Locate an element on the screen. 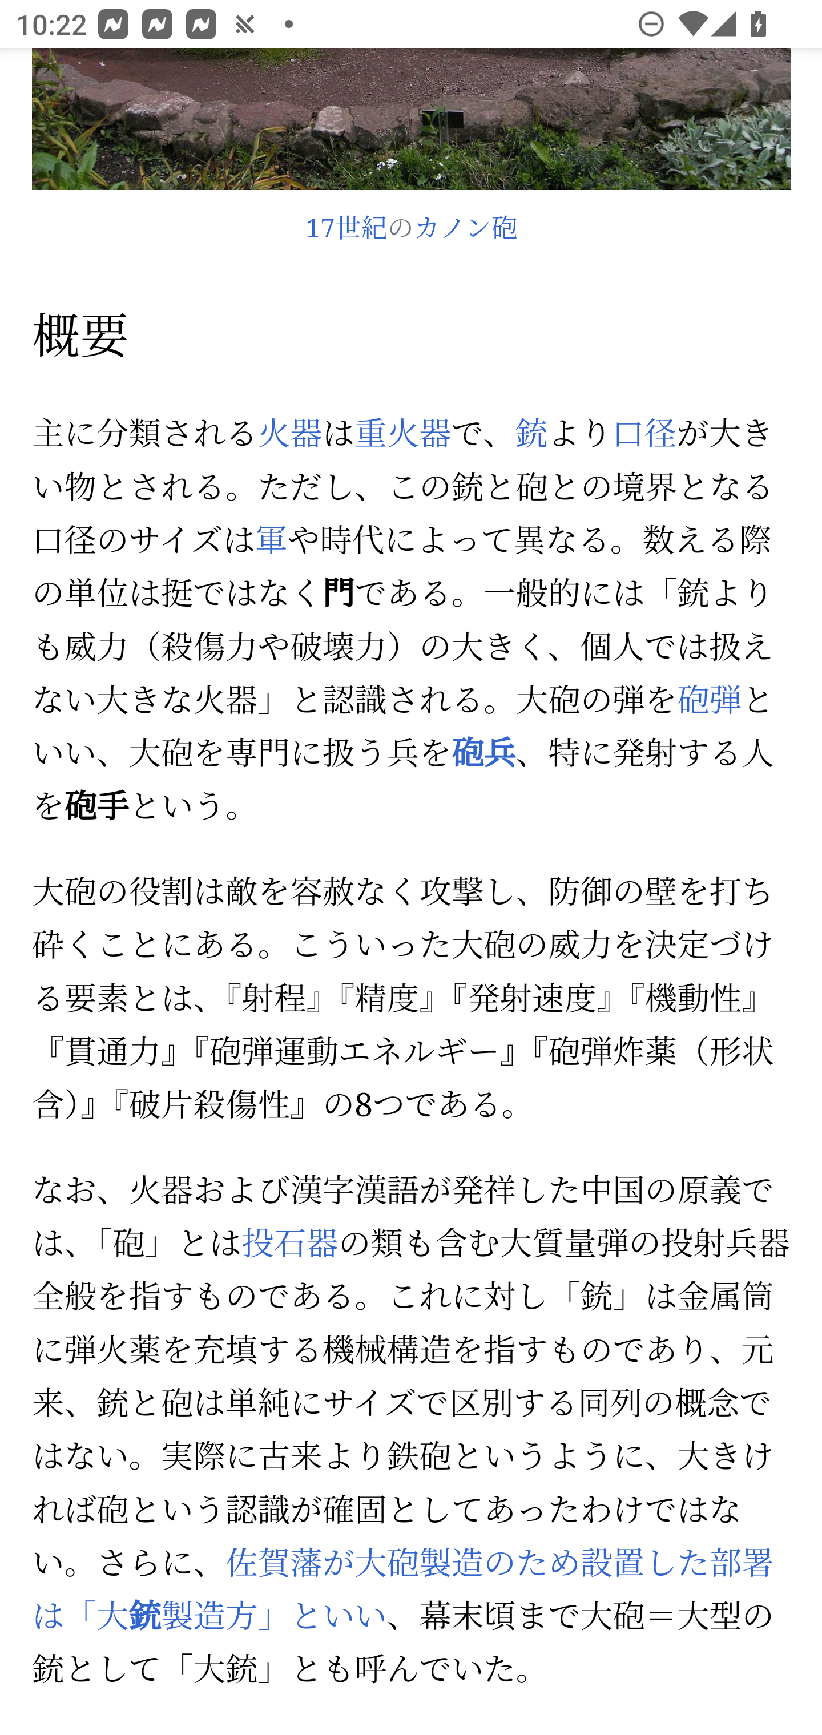 The image size is (822, 1735). 砲兵 is located at coordinates (483, 756).